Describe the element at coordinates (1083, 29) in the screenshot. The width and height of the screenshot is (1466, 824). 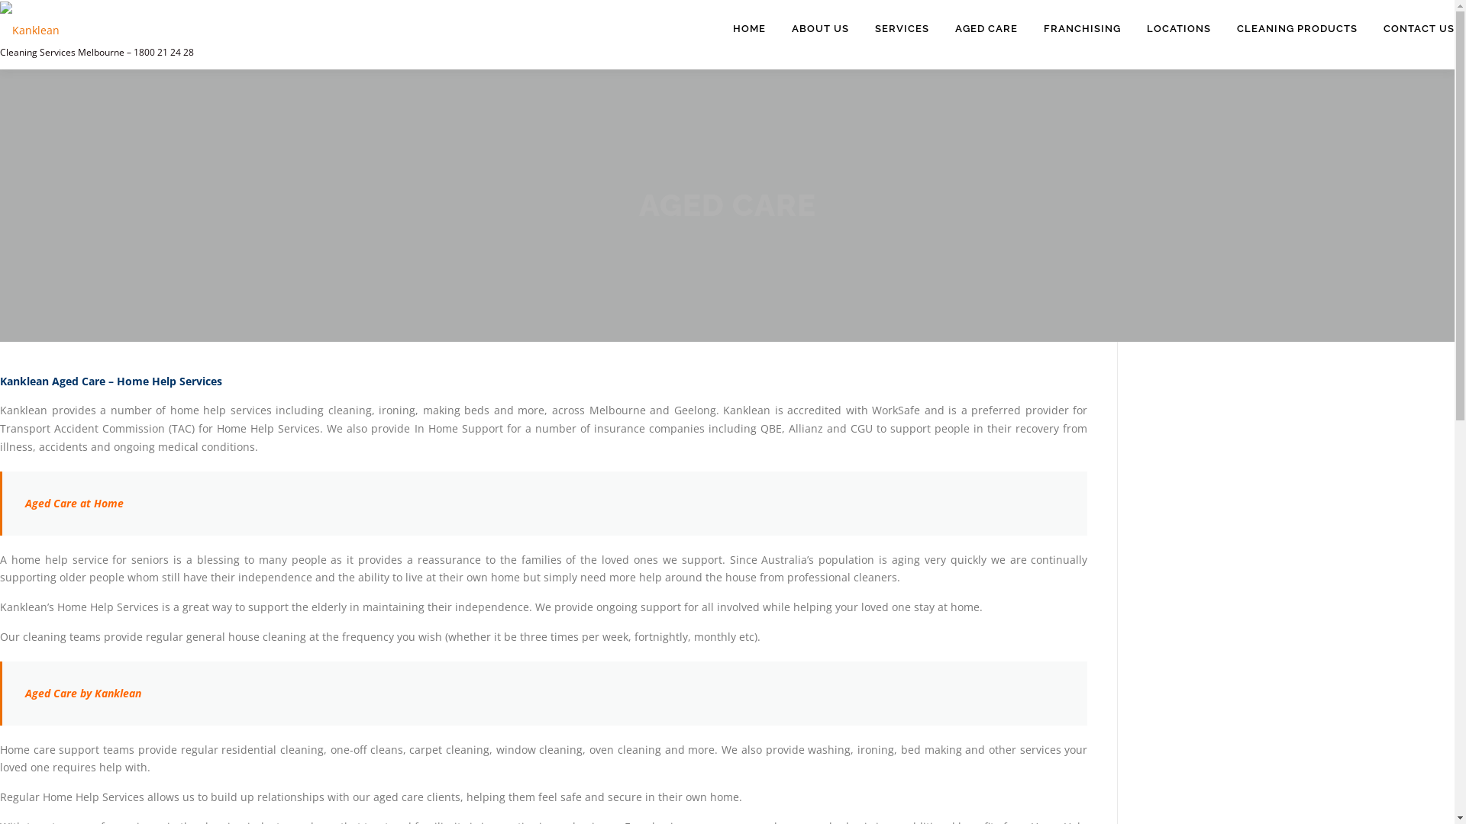
I see `FRANCHISING` at that location.